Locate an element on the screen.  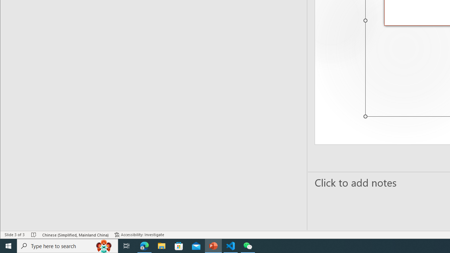
Search highlights icon opens search home window is located at coordinates (104, 246).